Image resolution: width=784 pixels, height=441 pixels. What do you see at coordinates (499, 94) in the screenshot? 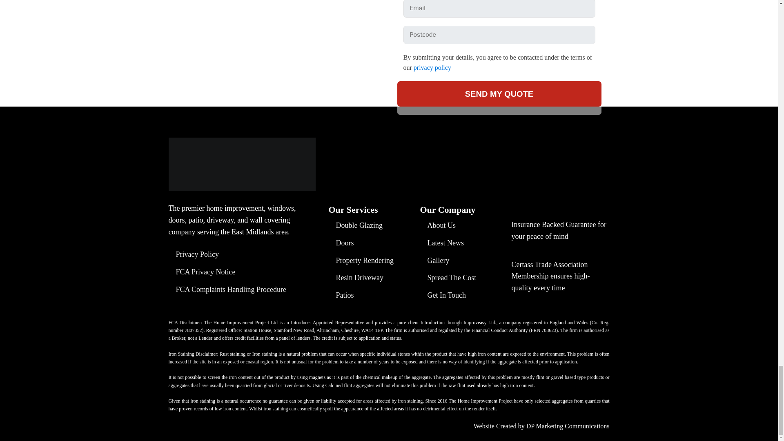
I see `SEND MY QUOTE` at bounding box center [499, 94].